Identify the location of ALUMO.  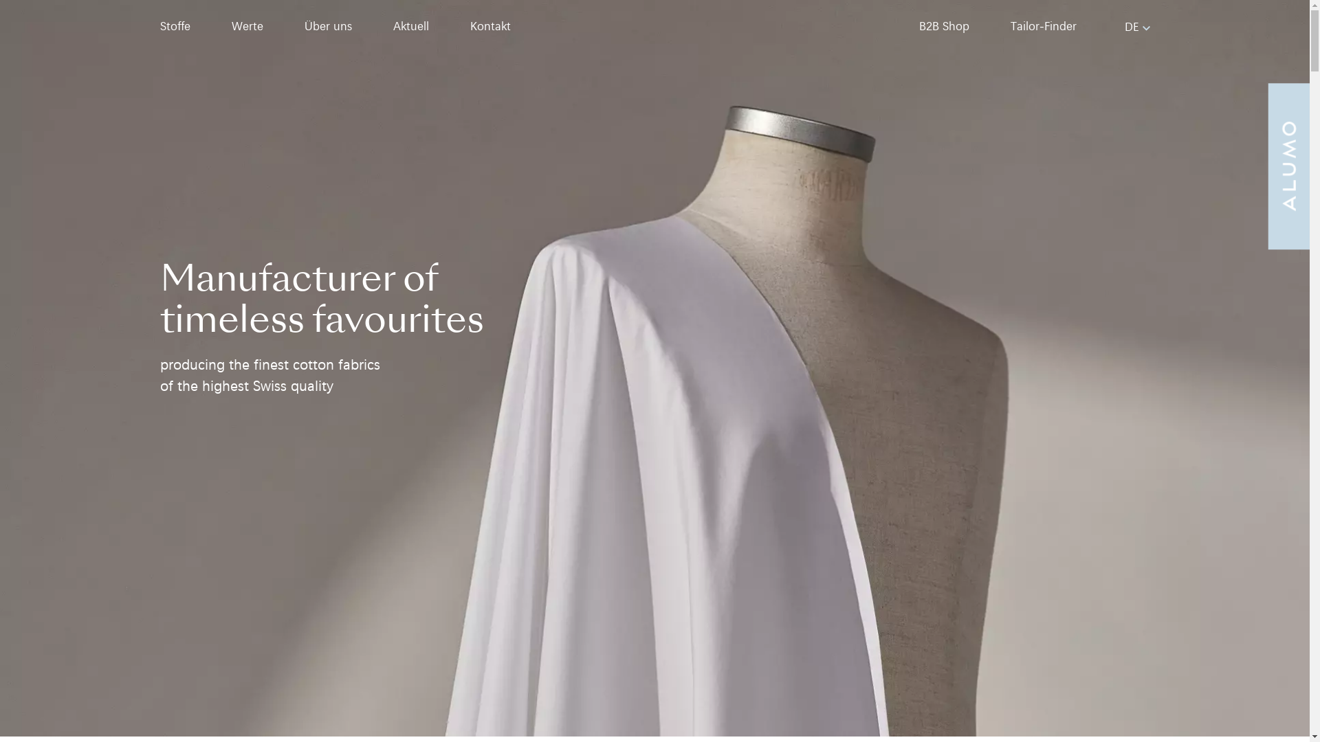
(654, 368).